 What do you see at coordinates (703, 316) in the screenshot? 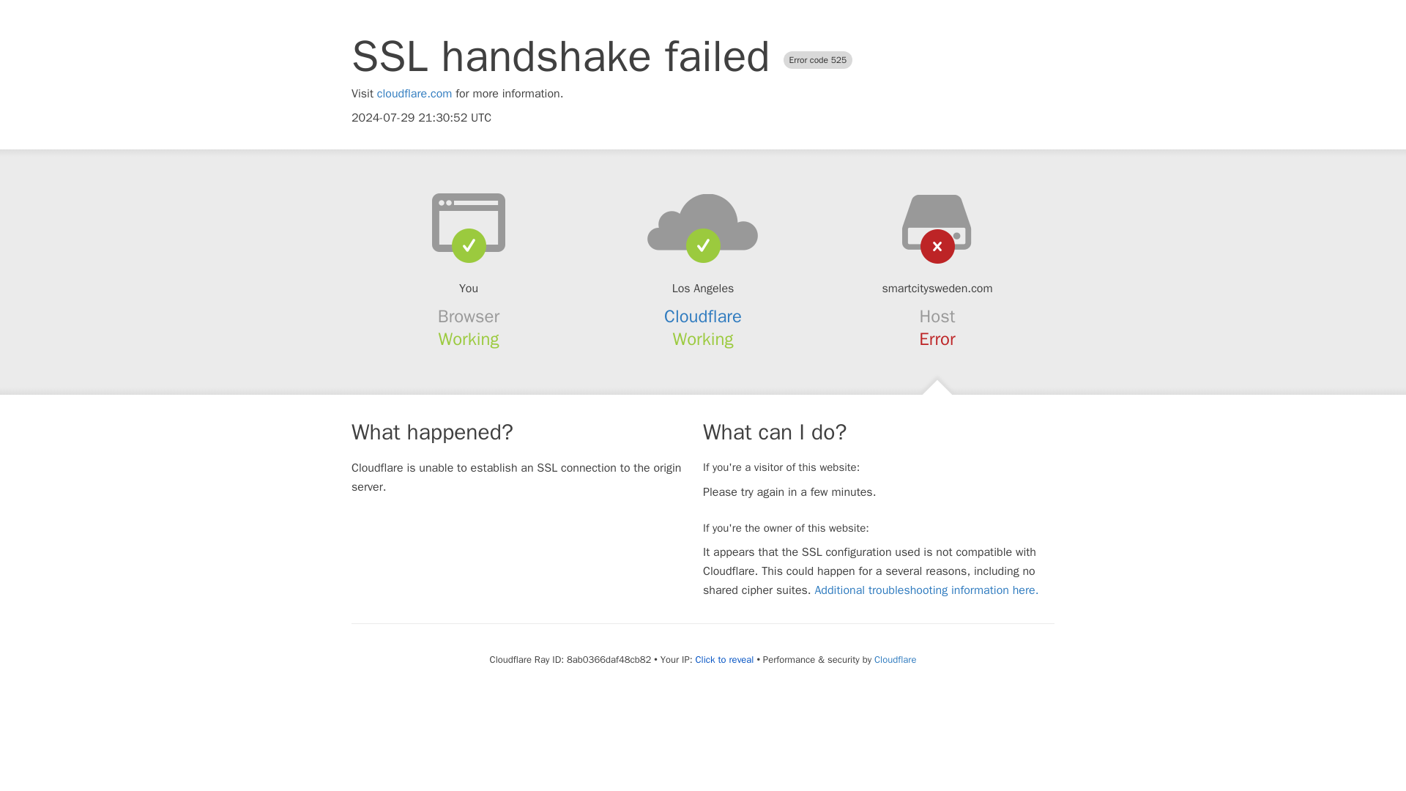
I see `Cloudflare` at bounding box center [703, 316].